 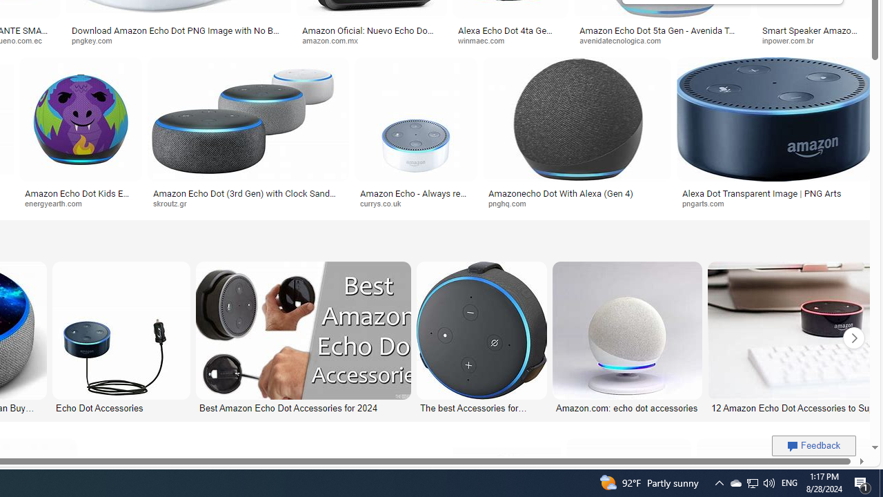 What do you see at coordinates (577, 193) in the screenshot?
I see `Amazonecho Dot With Alexa (Gen 4)` at bounding box center [577, 193].